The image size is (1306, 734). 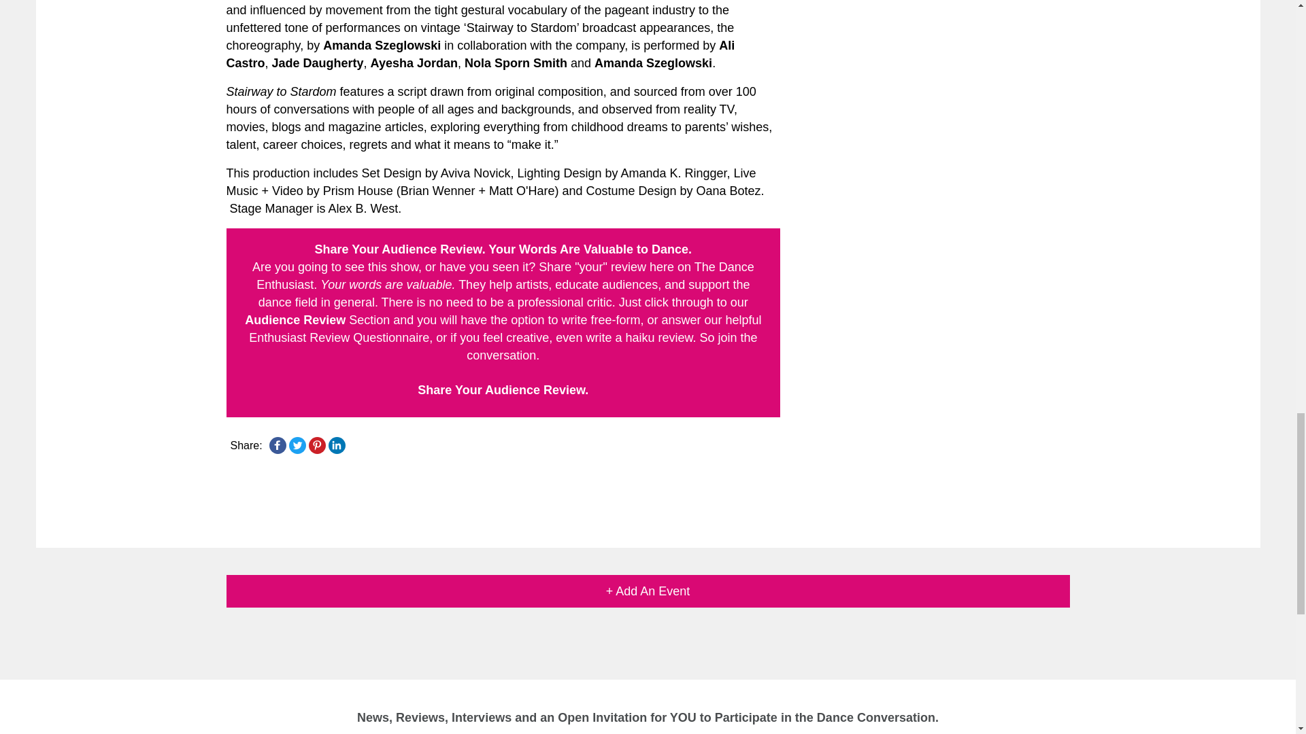 What do you see at coordinates (336, 444) in the screenshot?
I see `LinkedIn` at bounding box center [336, 444].